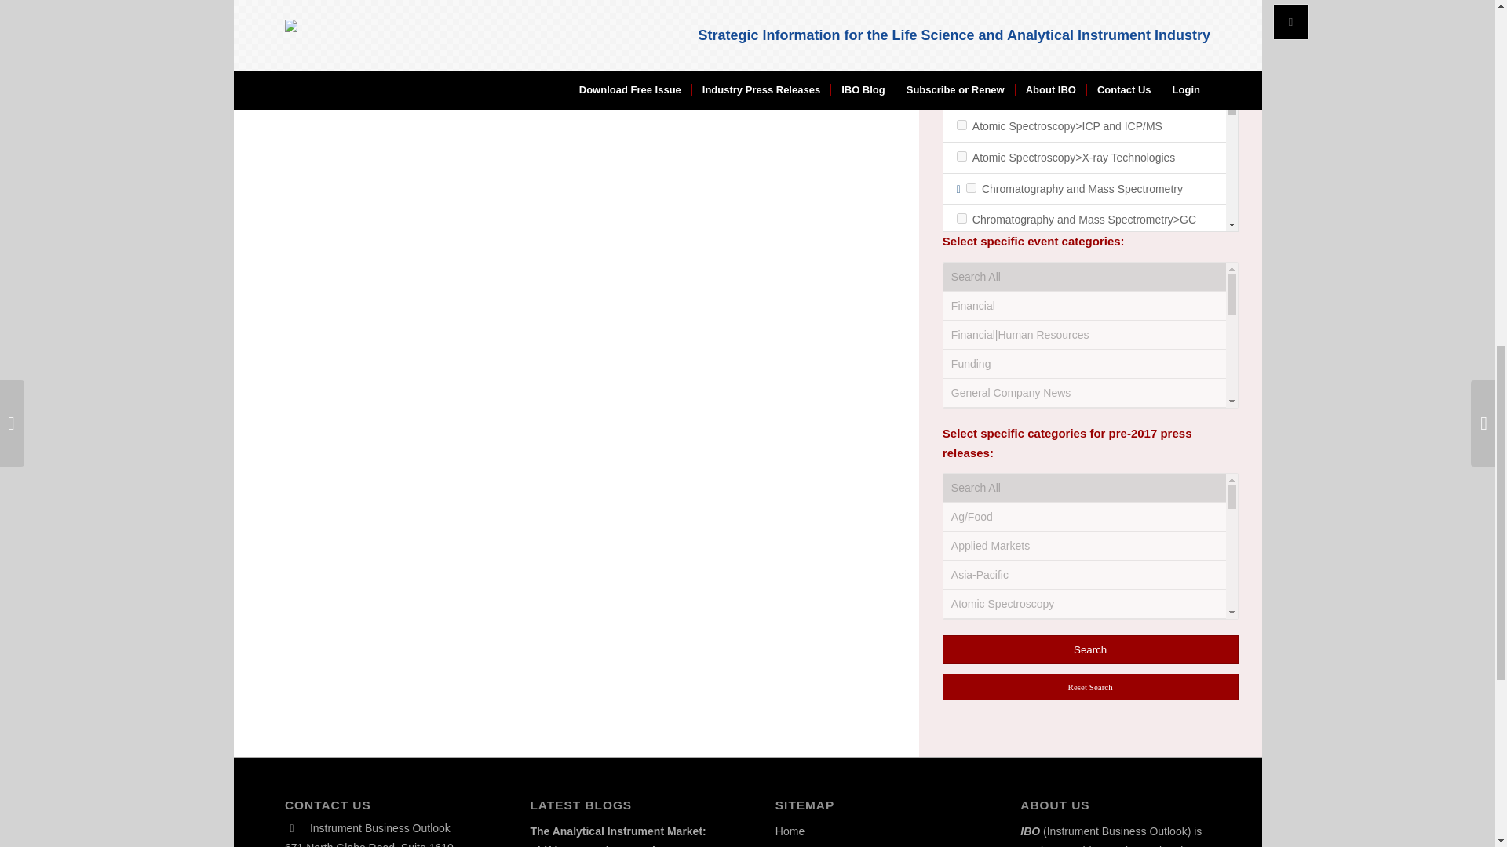  Describe the element at coordinates (971, 94) in the screenshot. I see `atomic-spectroscopy` at that location.